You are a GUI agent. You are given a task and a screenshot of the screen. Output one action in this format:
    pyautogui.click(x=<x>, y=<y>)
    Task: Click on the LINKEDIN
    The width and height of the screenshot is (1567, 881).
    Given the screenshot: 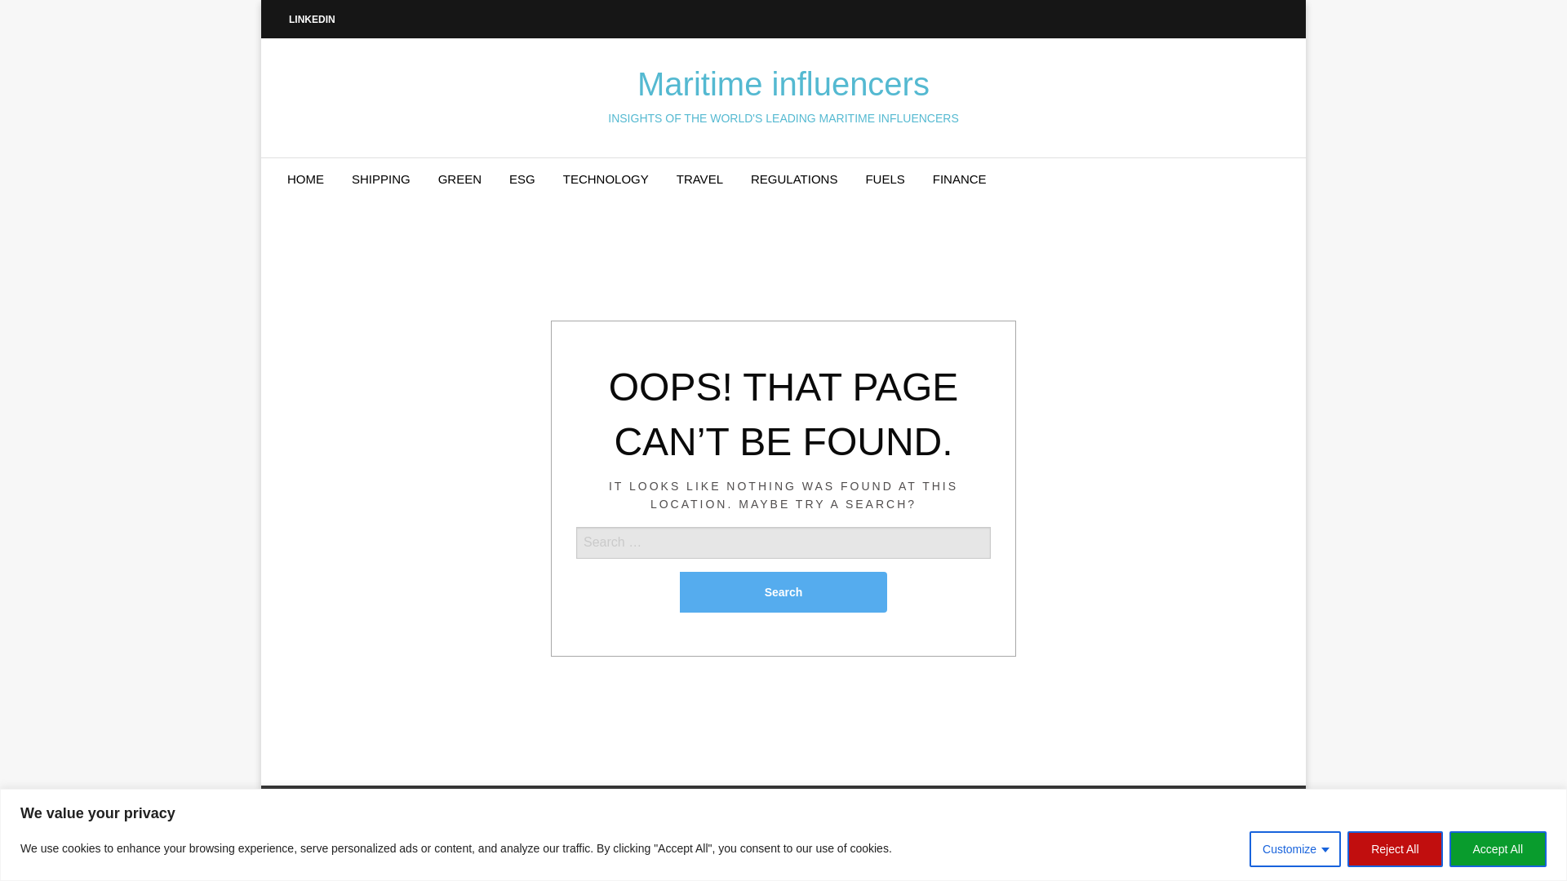 What is the action you would take?
    pyautogui.click(x=312, y=18)
    